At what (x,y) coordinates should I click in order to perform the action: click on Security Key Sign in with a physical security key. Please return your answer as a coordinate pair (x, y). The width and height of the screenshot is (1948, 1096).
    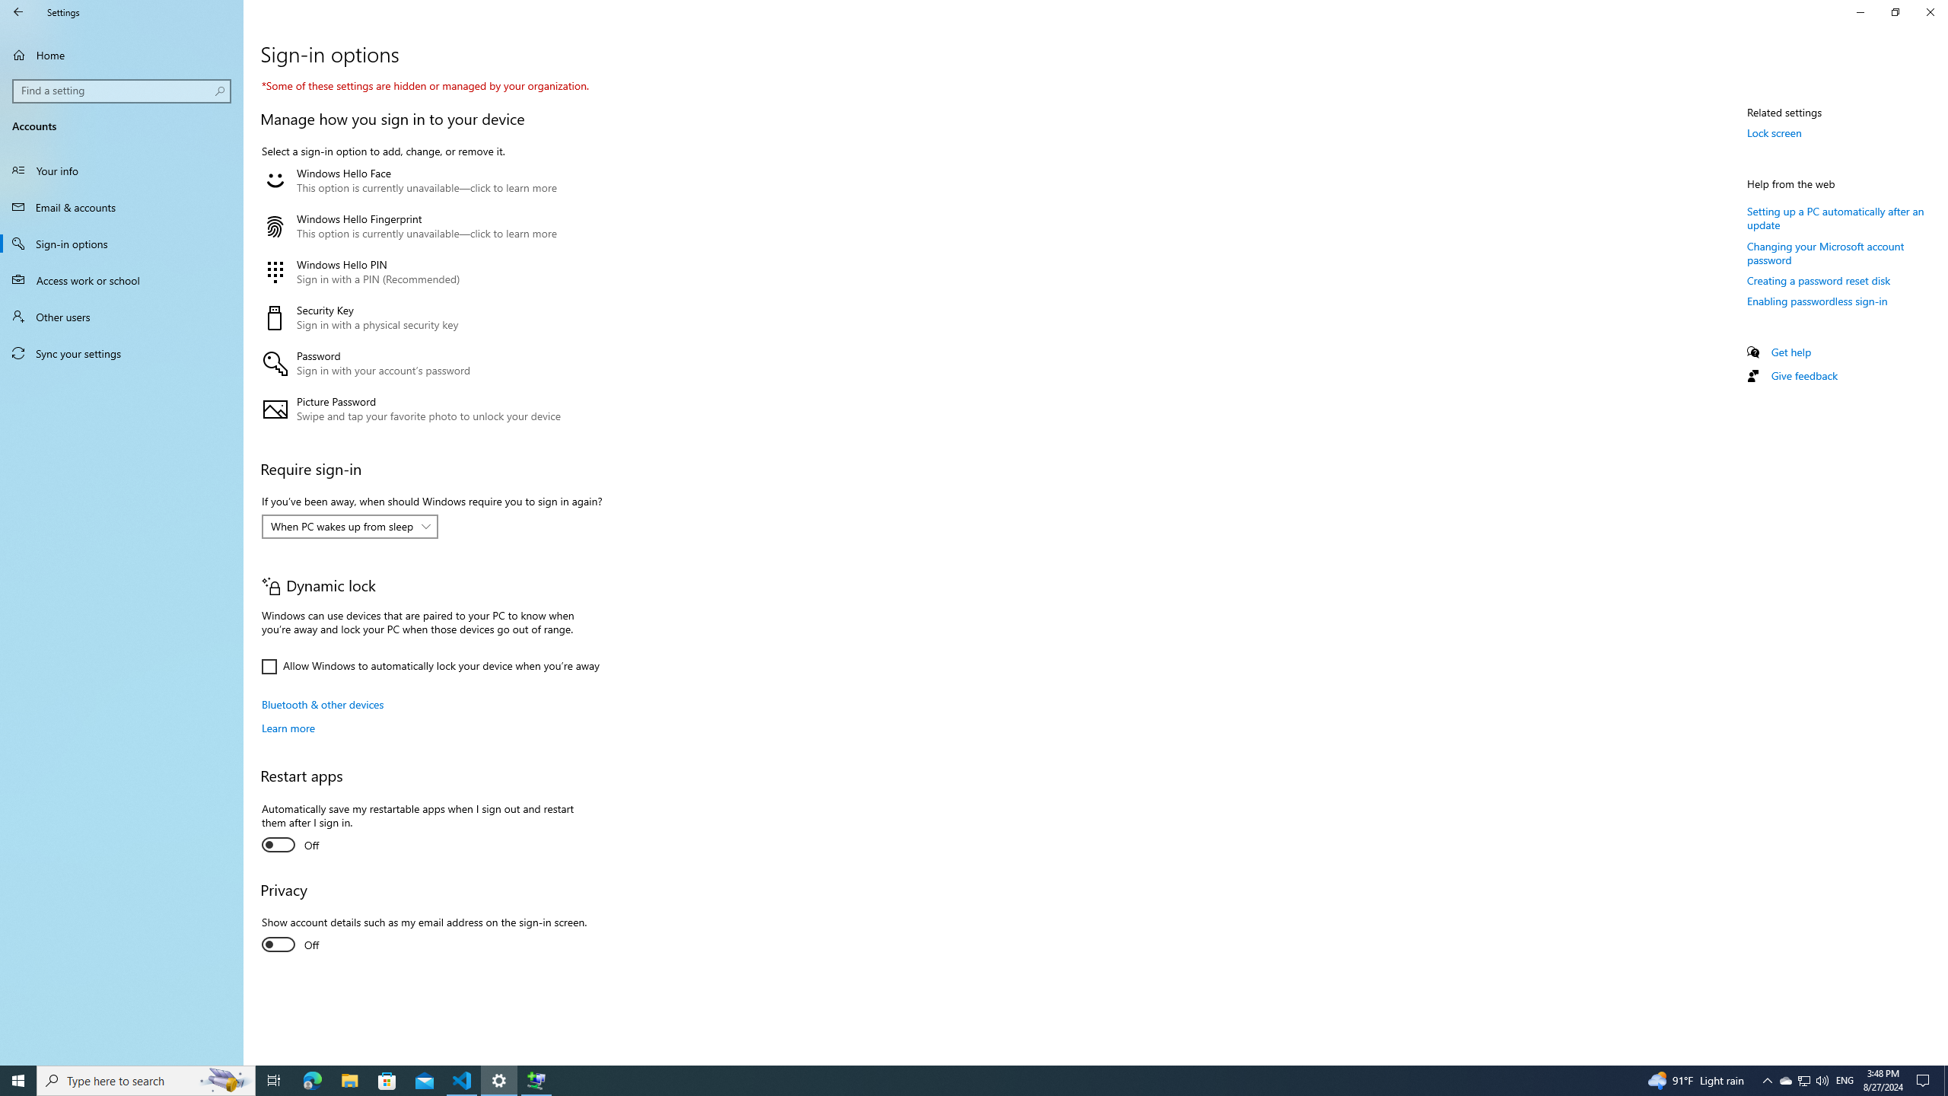
    Looking at the image, I should click on (428, 317).